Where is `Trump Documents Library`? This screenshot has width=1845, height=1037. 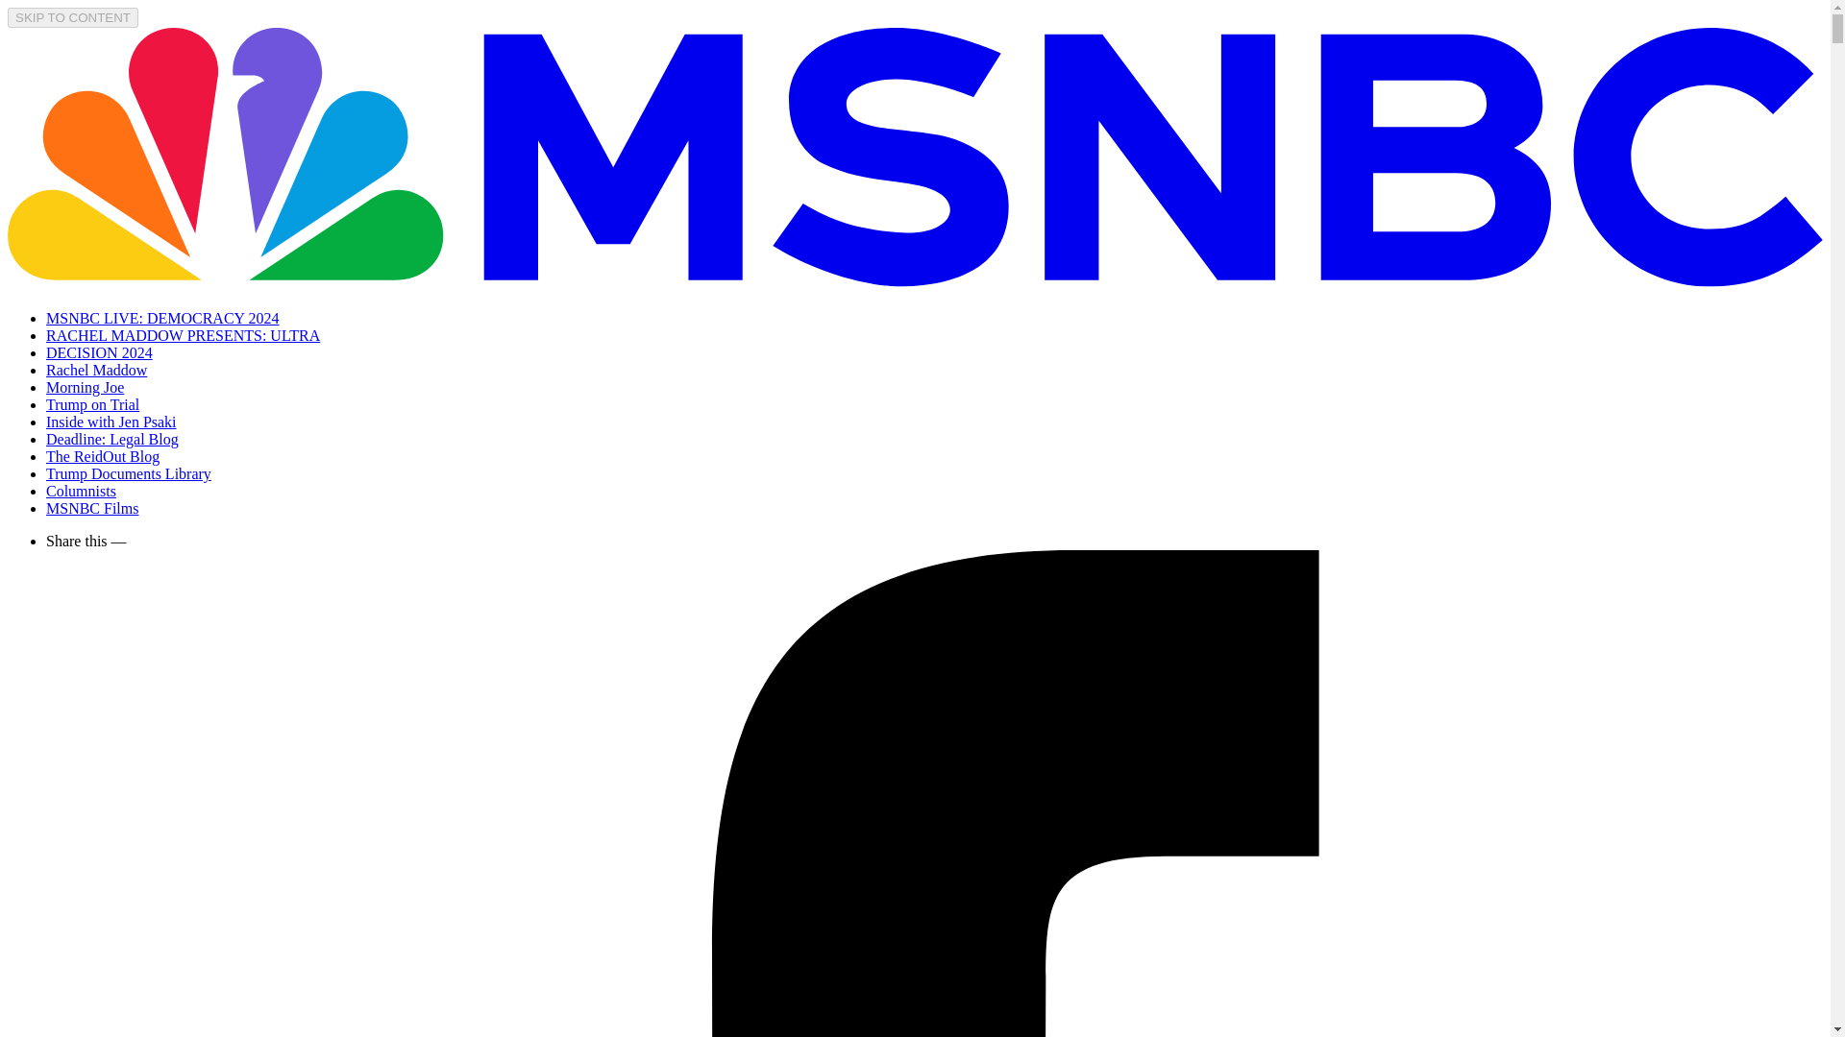
Trump Documents Library is located at coordinates (129, 473).